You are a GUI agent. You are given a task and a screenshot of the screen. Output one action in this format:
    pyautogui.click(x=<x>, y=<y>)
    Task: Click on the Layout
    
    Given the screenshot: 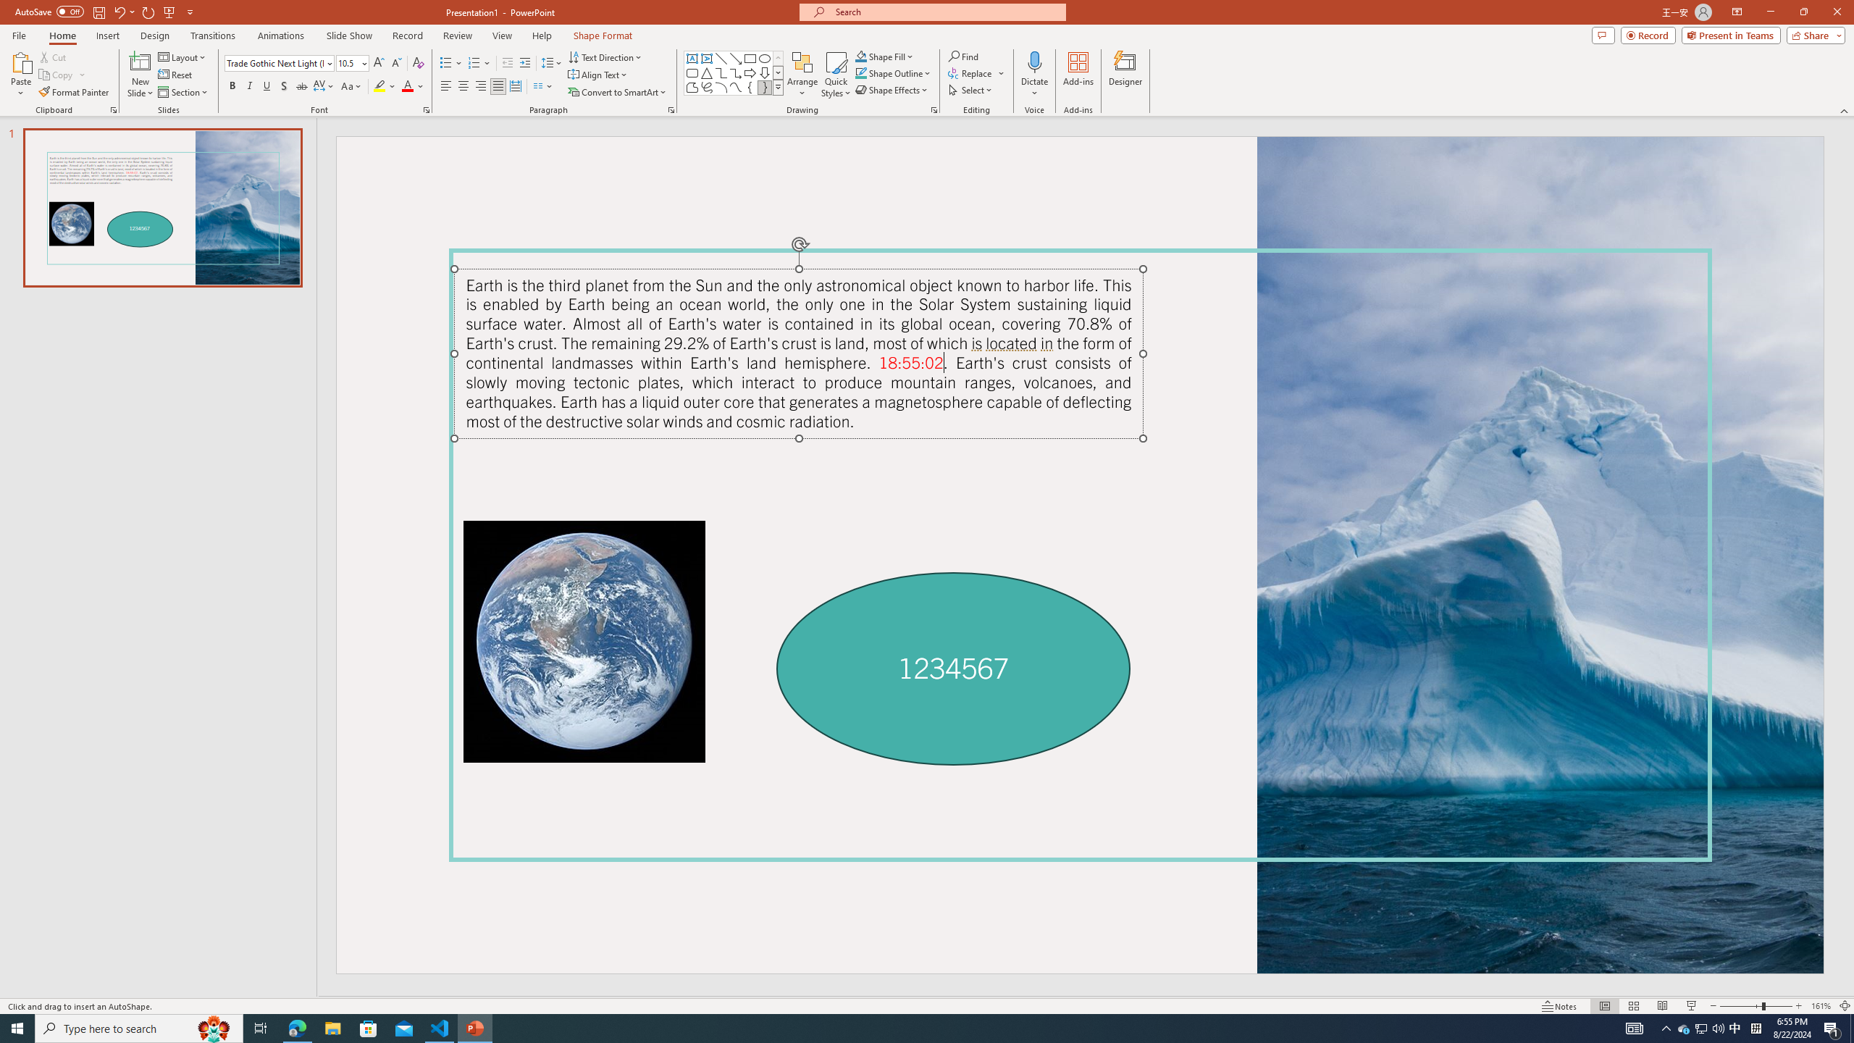 What is the action you would take?
    pyautogui.click(x=183, y=56)
    